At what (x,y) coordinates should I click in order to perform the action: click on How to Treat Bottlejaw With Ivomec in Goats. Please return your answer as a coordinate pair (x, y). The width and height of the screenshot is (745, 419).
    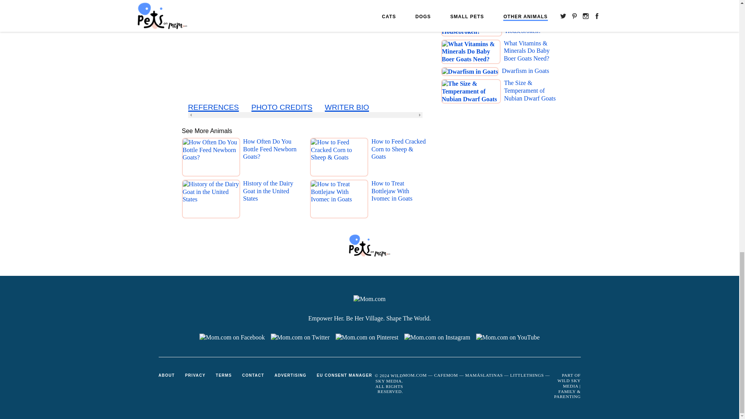
    Looking at the image, I should click on (400, 201).